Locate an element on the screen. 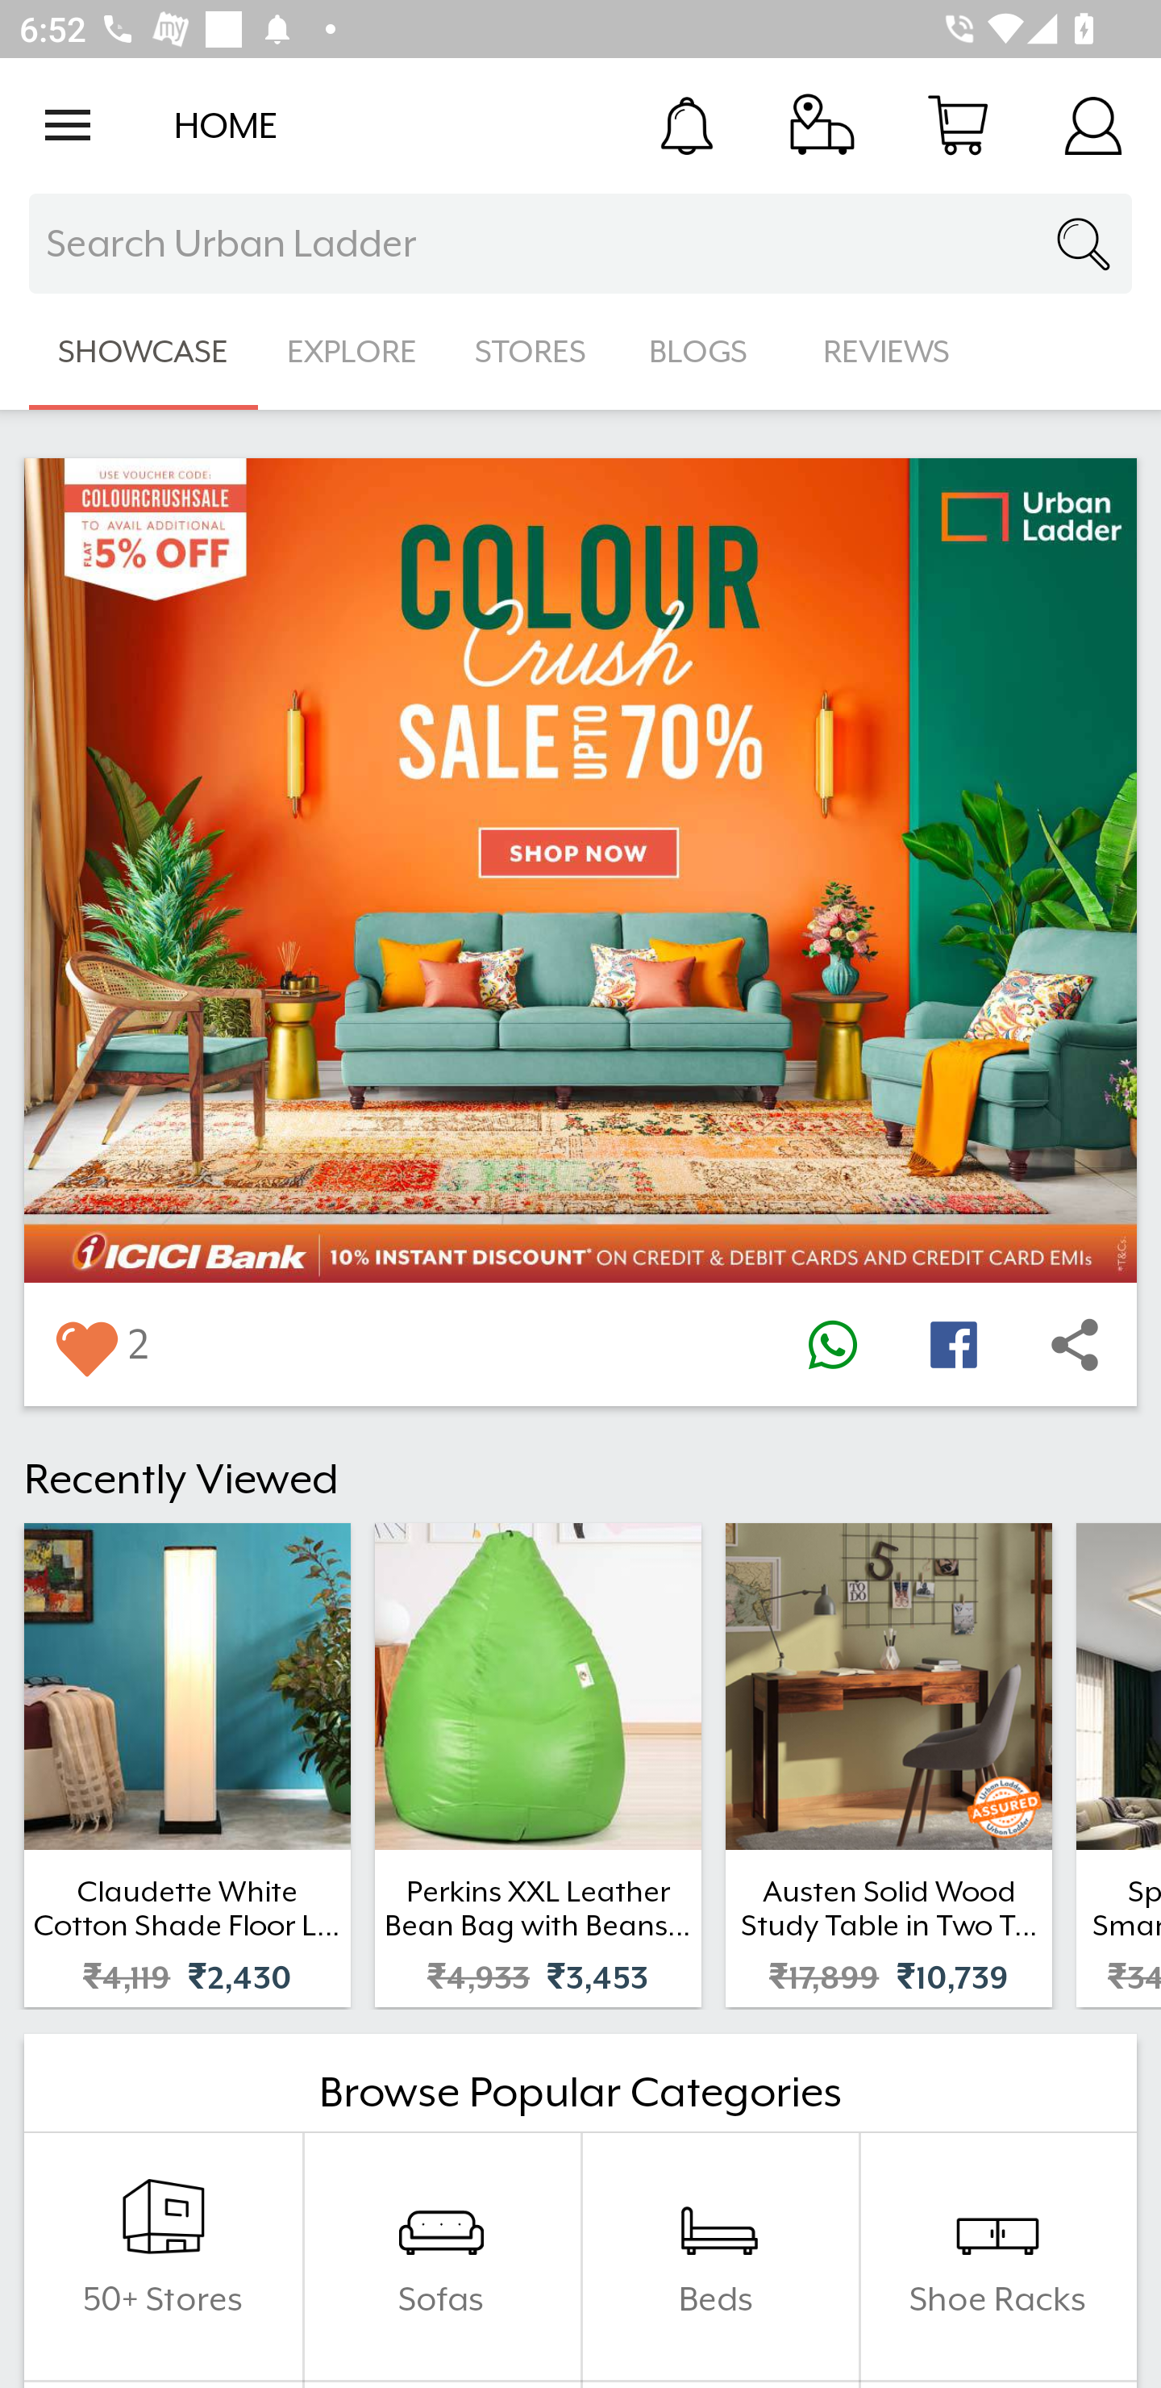 Image resolution: width=1161 pixels, height=2388 pixels.  is located at coordinates (832, 1344).